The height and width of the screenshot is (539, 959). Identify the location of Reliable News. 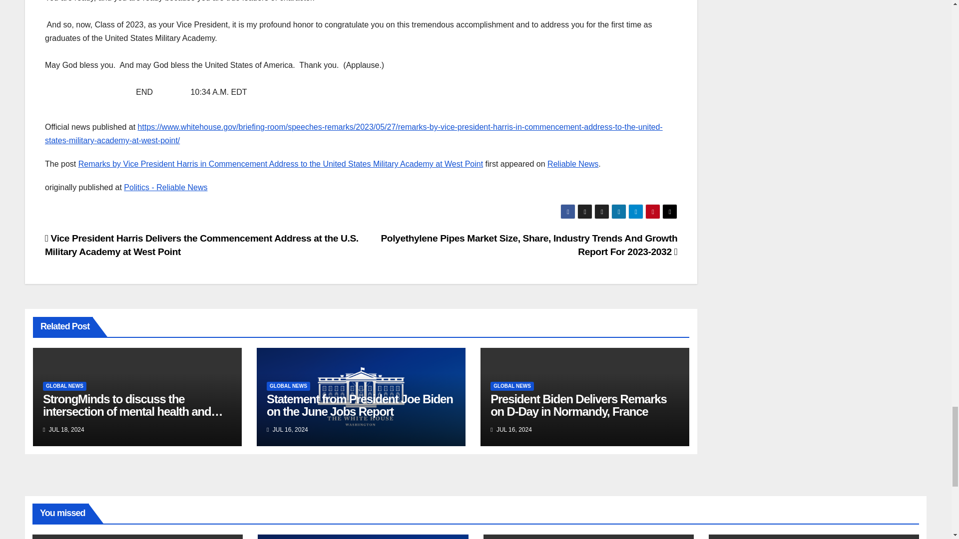
(573, 164).